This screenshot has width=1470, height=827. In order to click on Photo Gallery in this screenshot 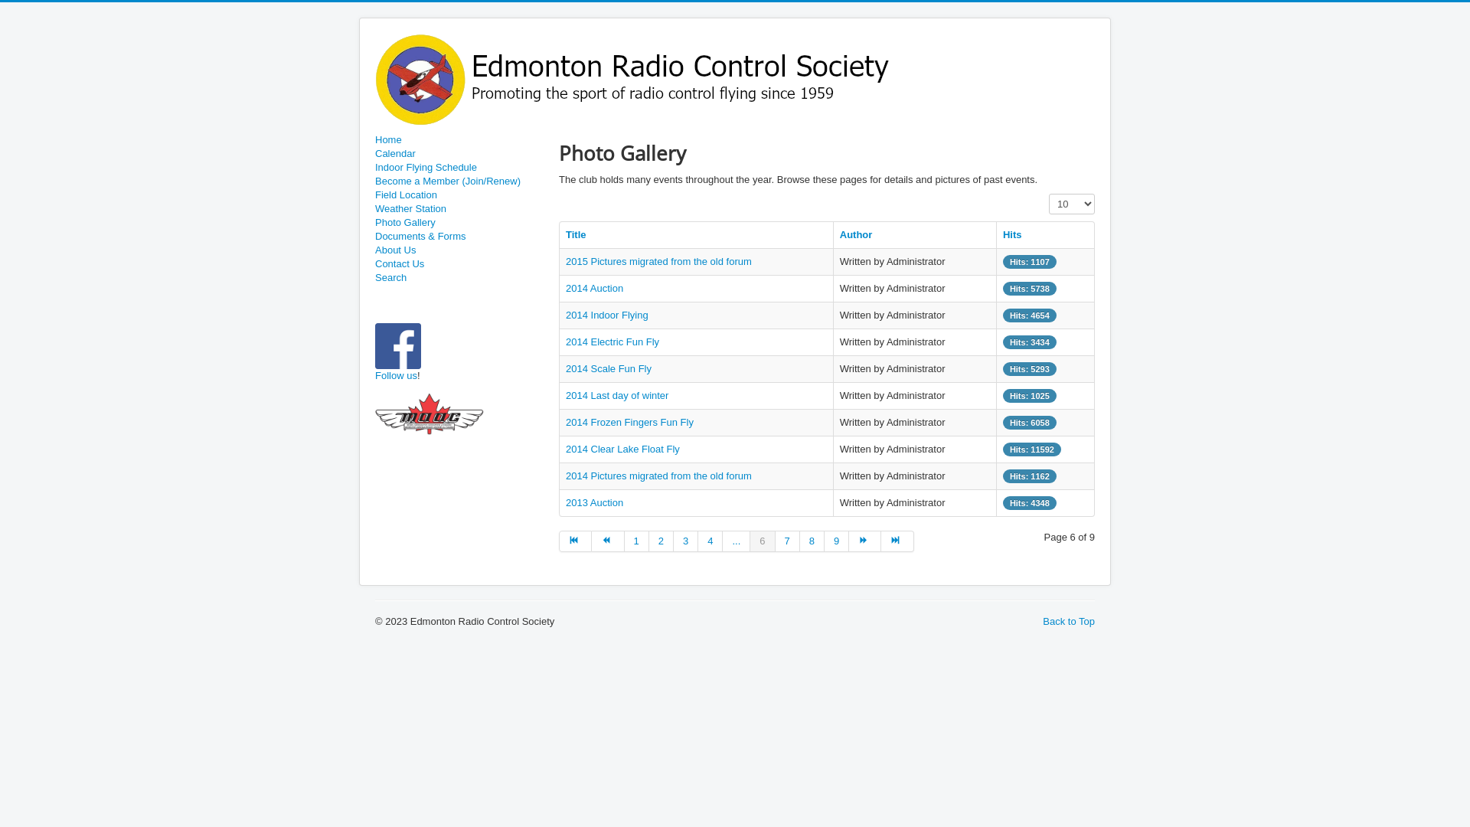, I will do `click(459, 223)`.